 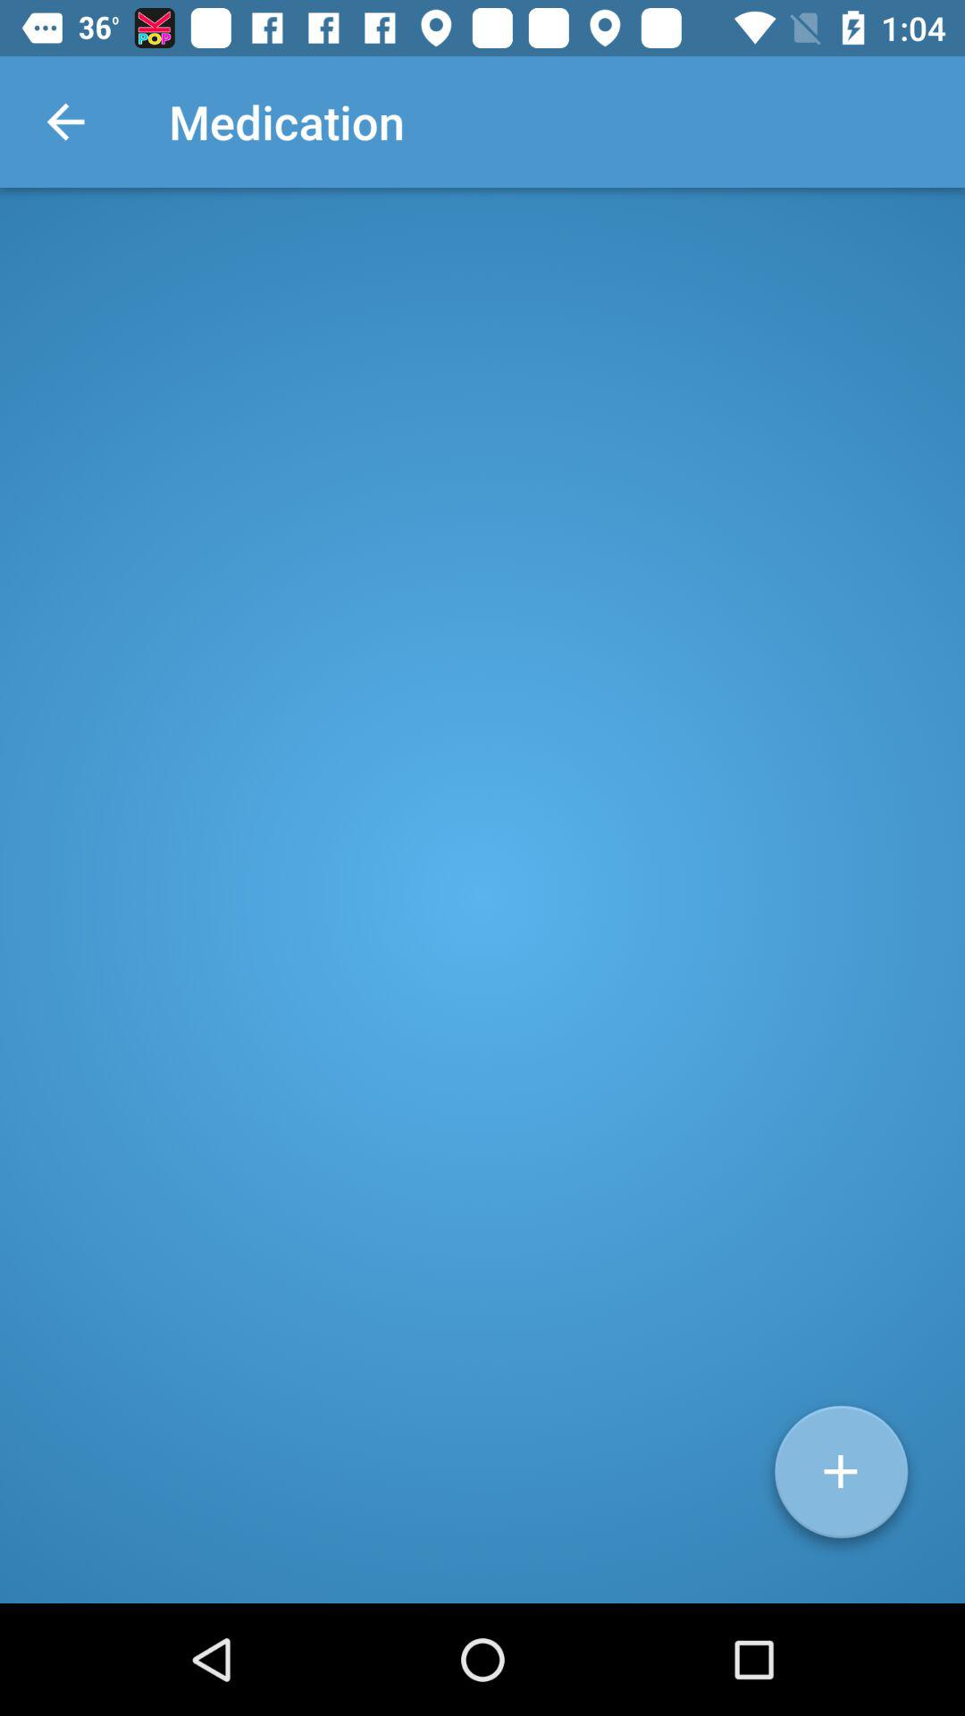 What do you see at coordinates (65, 122) in the screenshot?
I see `click icon to the left of the medication` at bounding box center [65, 122].